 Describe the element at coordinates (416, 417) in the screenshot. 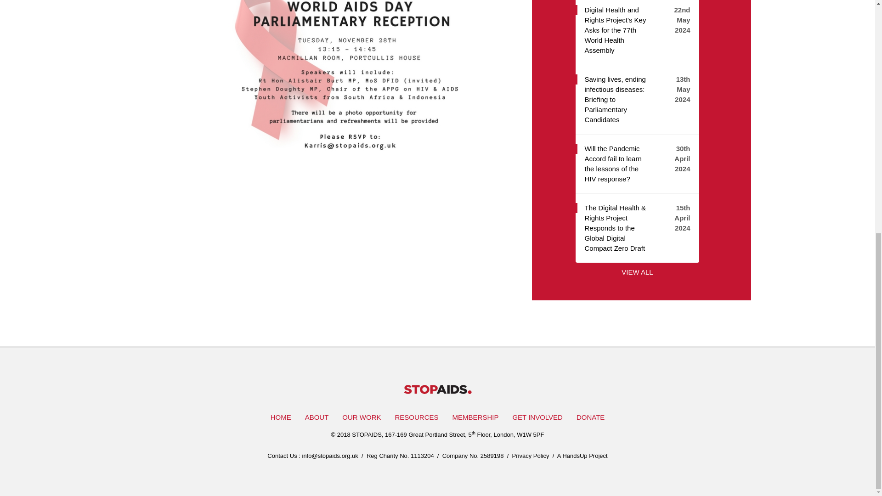

I see `RESOURCES` at that location.